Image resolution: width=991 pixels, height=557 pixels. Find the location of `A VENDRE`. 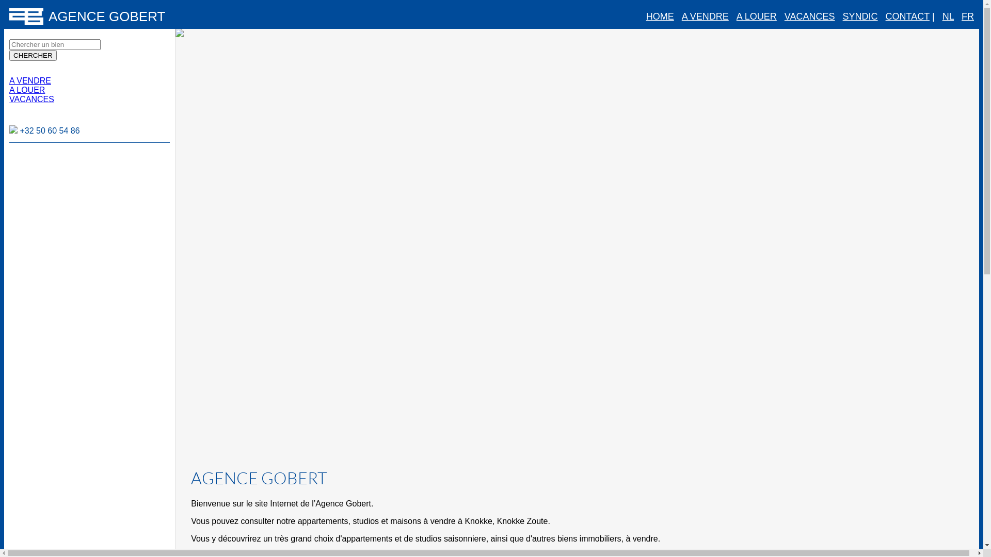

A VENDRE is located at coordinates (30, 80).